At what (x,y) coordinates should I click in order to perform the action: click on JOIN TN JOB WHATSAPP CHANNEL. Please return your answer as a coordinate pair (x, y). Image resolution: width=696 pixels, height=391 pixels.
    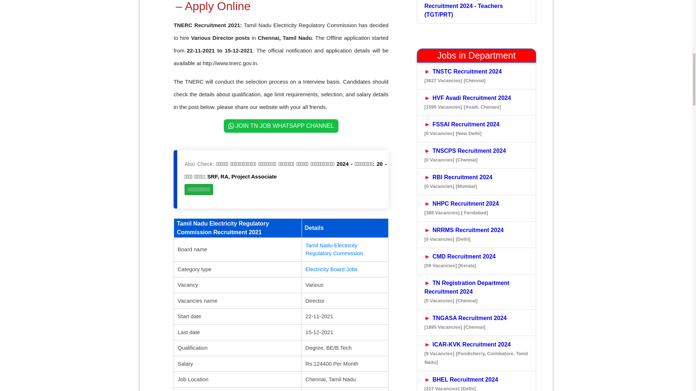
    Looking at the image, I should click on (281, 126).